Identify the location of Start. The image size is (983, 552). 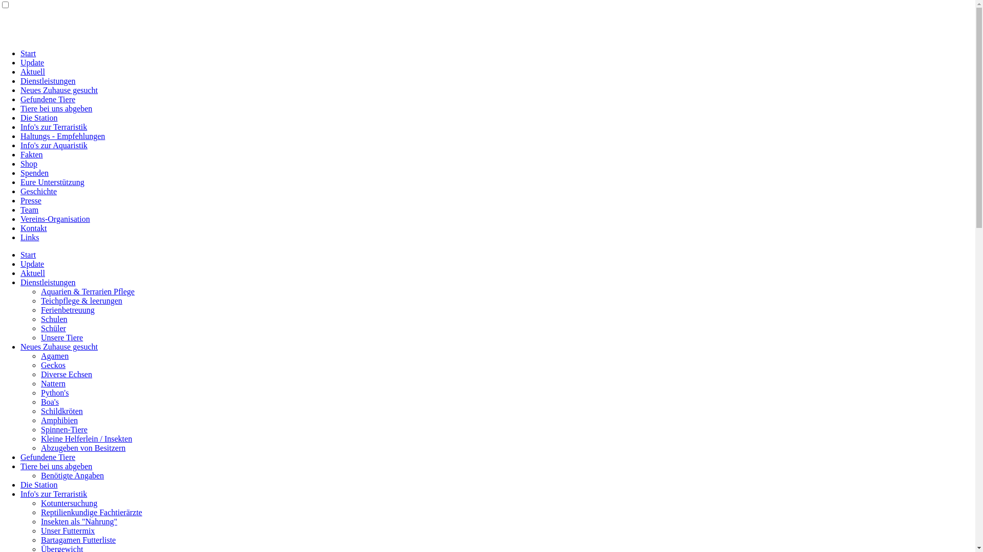
(28, 255).